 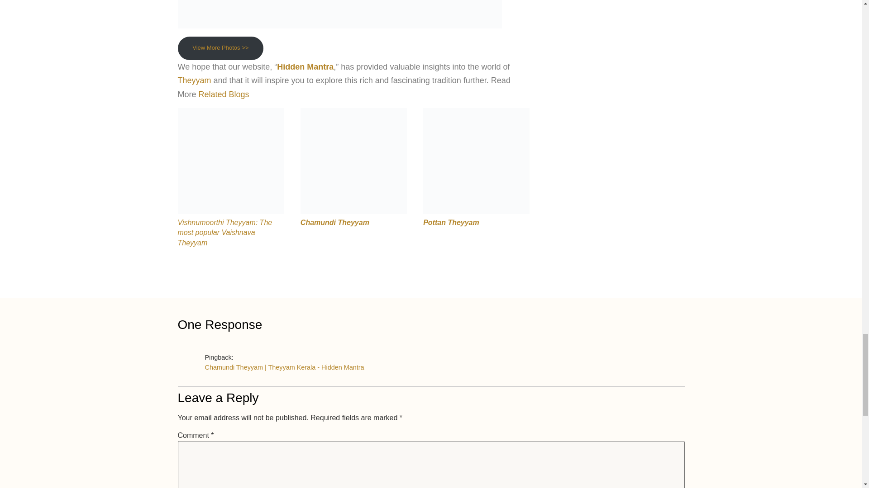 I want to click on 3, so click(x=230, y=161).